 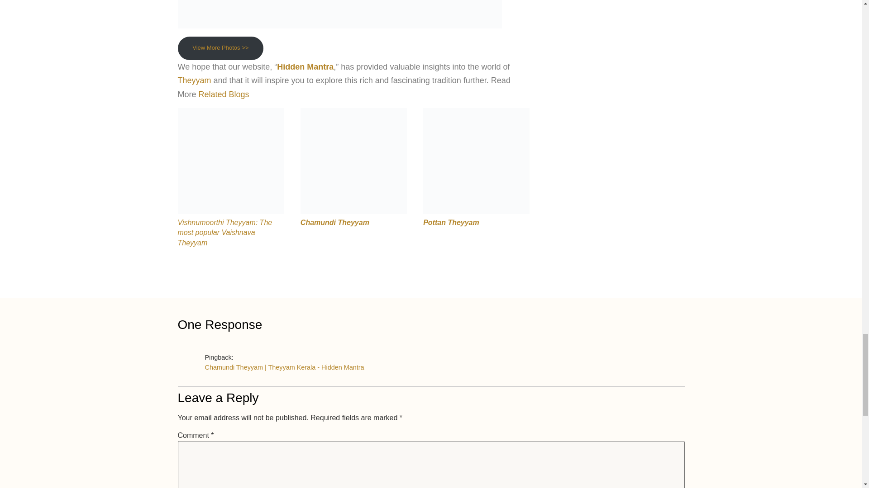 I want to click on 3, so click(x=230, y=161).